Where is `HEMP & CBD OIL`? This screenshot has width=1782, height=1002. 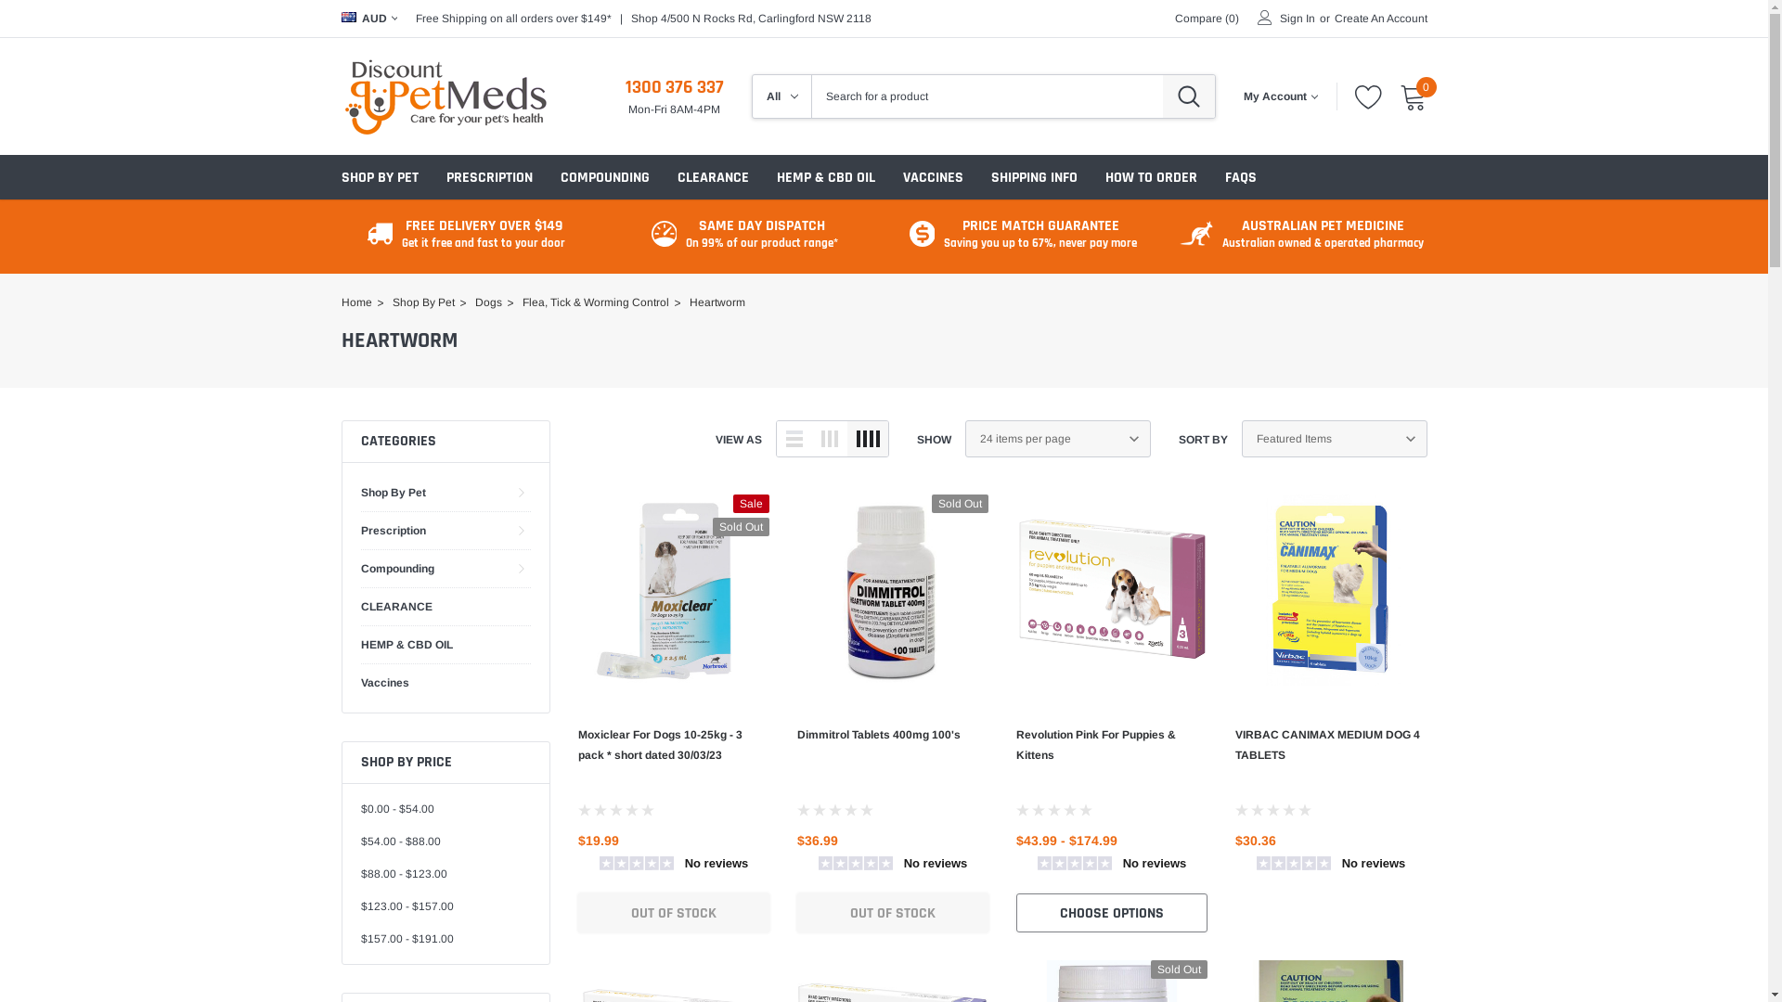 HEMP & CBD OIL is located at coordinates (825, 177).